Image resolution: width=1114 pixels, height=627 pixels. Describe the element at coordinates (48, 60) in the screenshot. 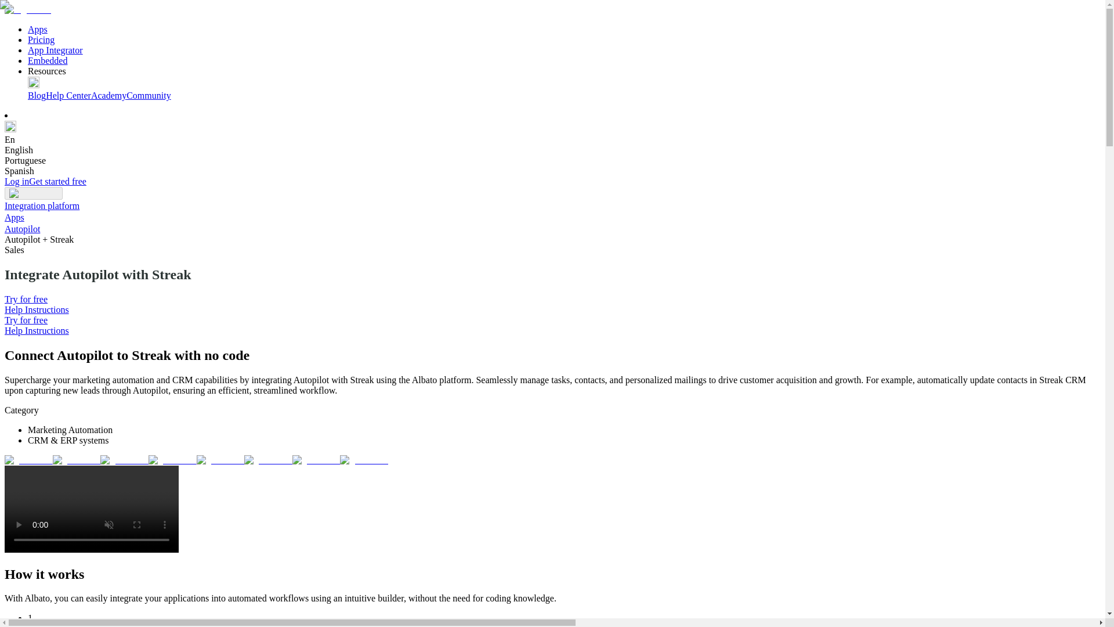

I see `Embedded` at that location.